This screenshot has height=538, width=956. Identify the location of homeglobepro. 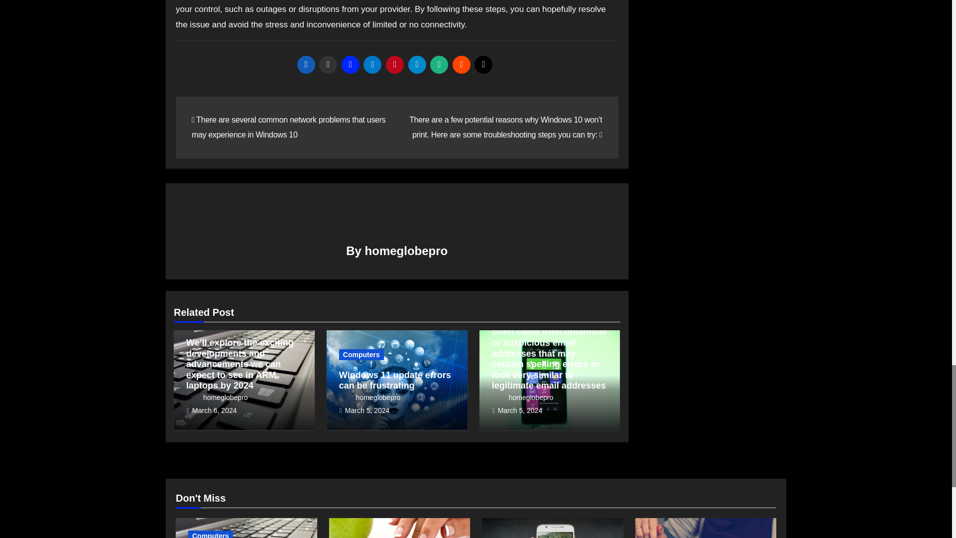
(217, 397).